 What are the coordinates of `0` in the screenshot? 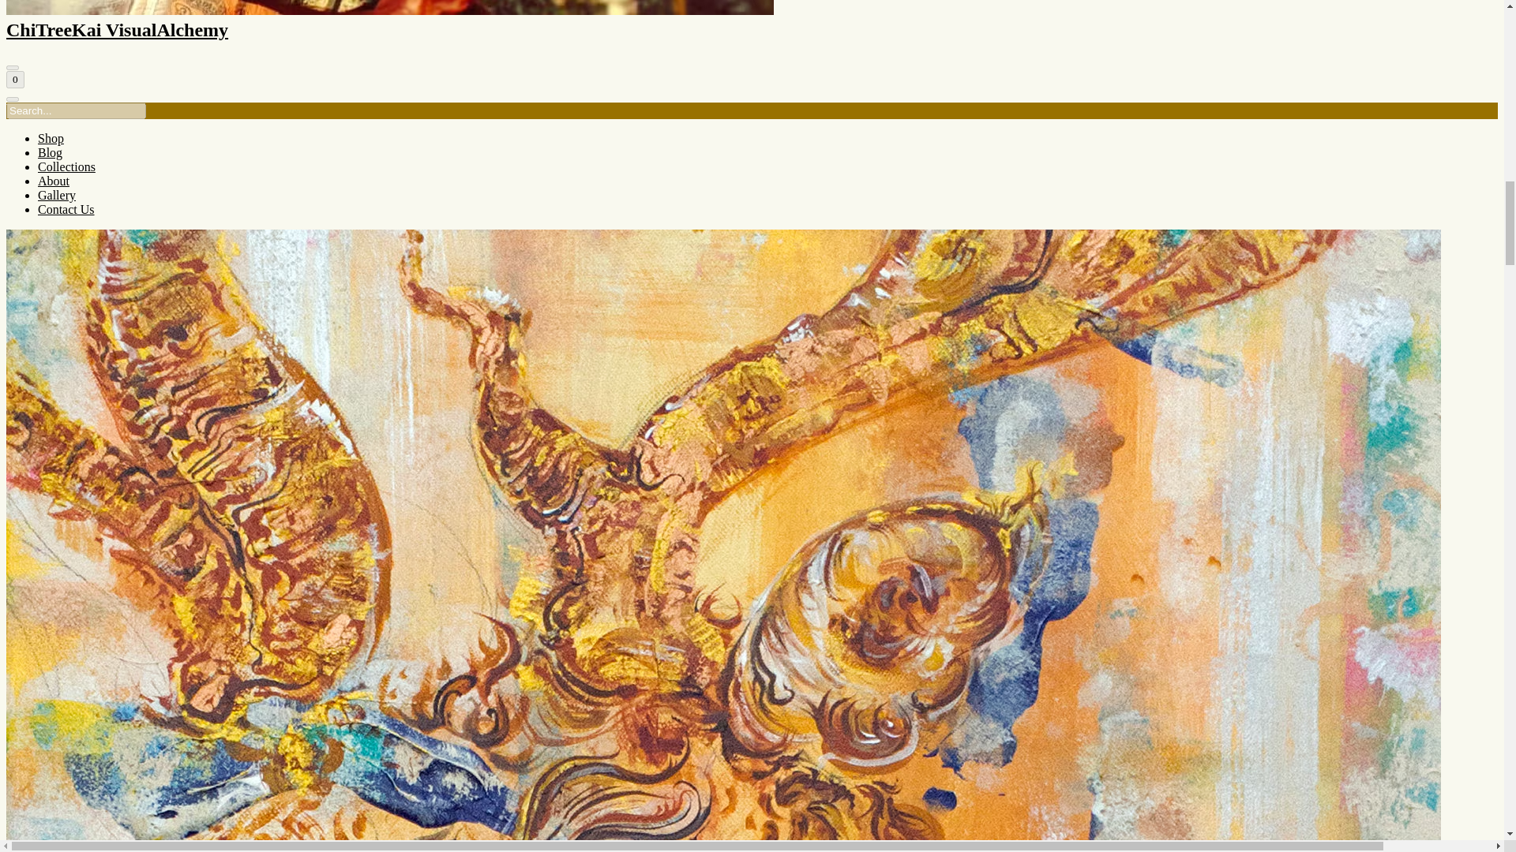 It's located at (14, 79).